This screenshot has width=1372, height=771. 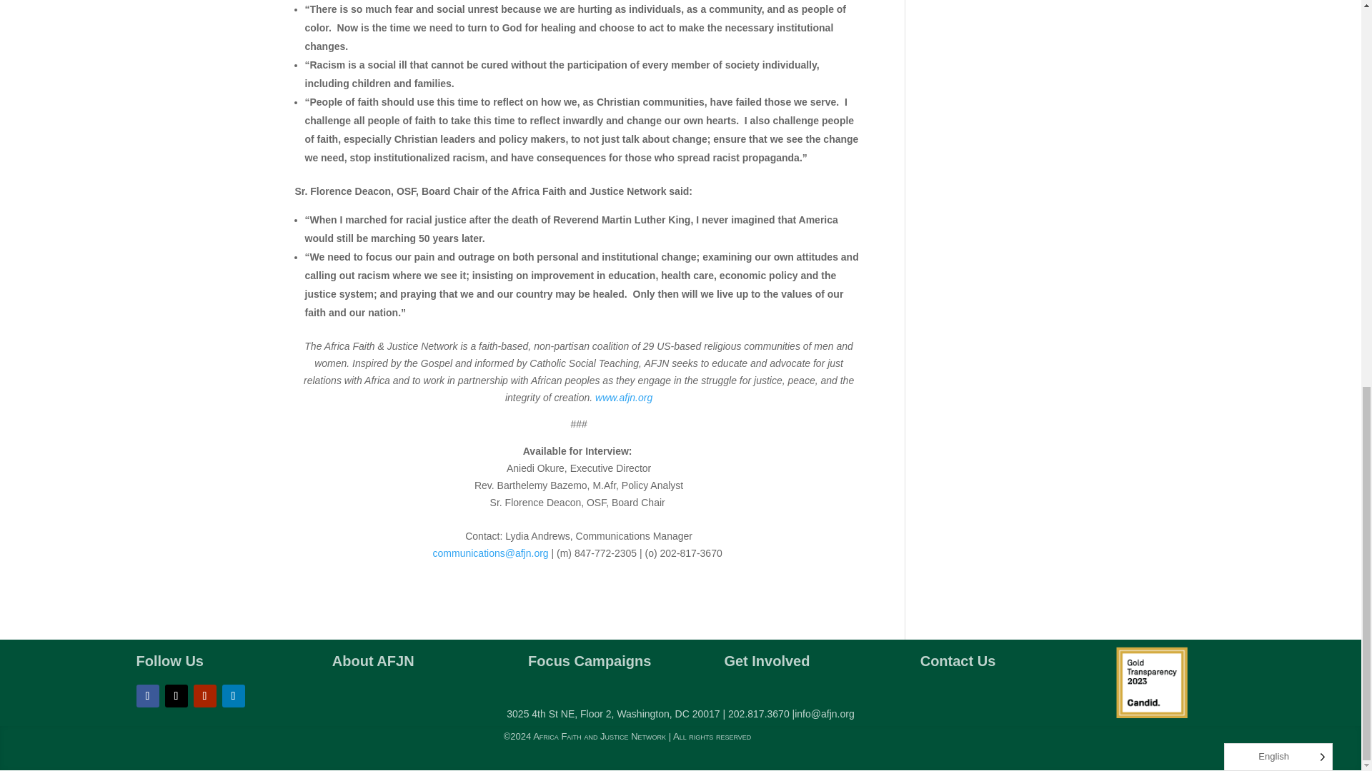 What do you see at coordinates (147, 695) in the screenshot?
I see `Follow on Facebook` at bounding box center [147, 695].